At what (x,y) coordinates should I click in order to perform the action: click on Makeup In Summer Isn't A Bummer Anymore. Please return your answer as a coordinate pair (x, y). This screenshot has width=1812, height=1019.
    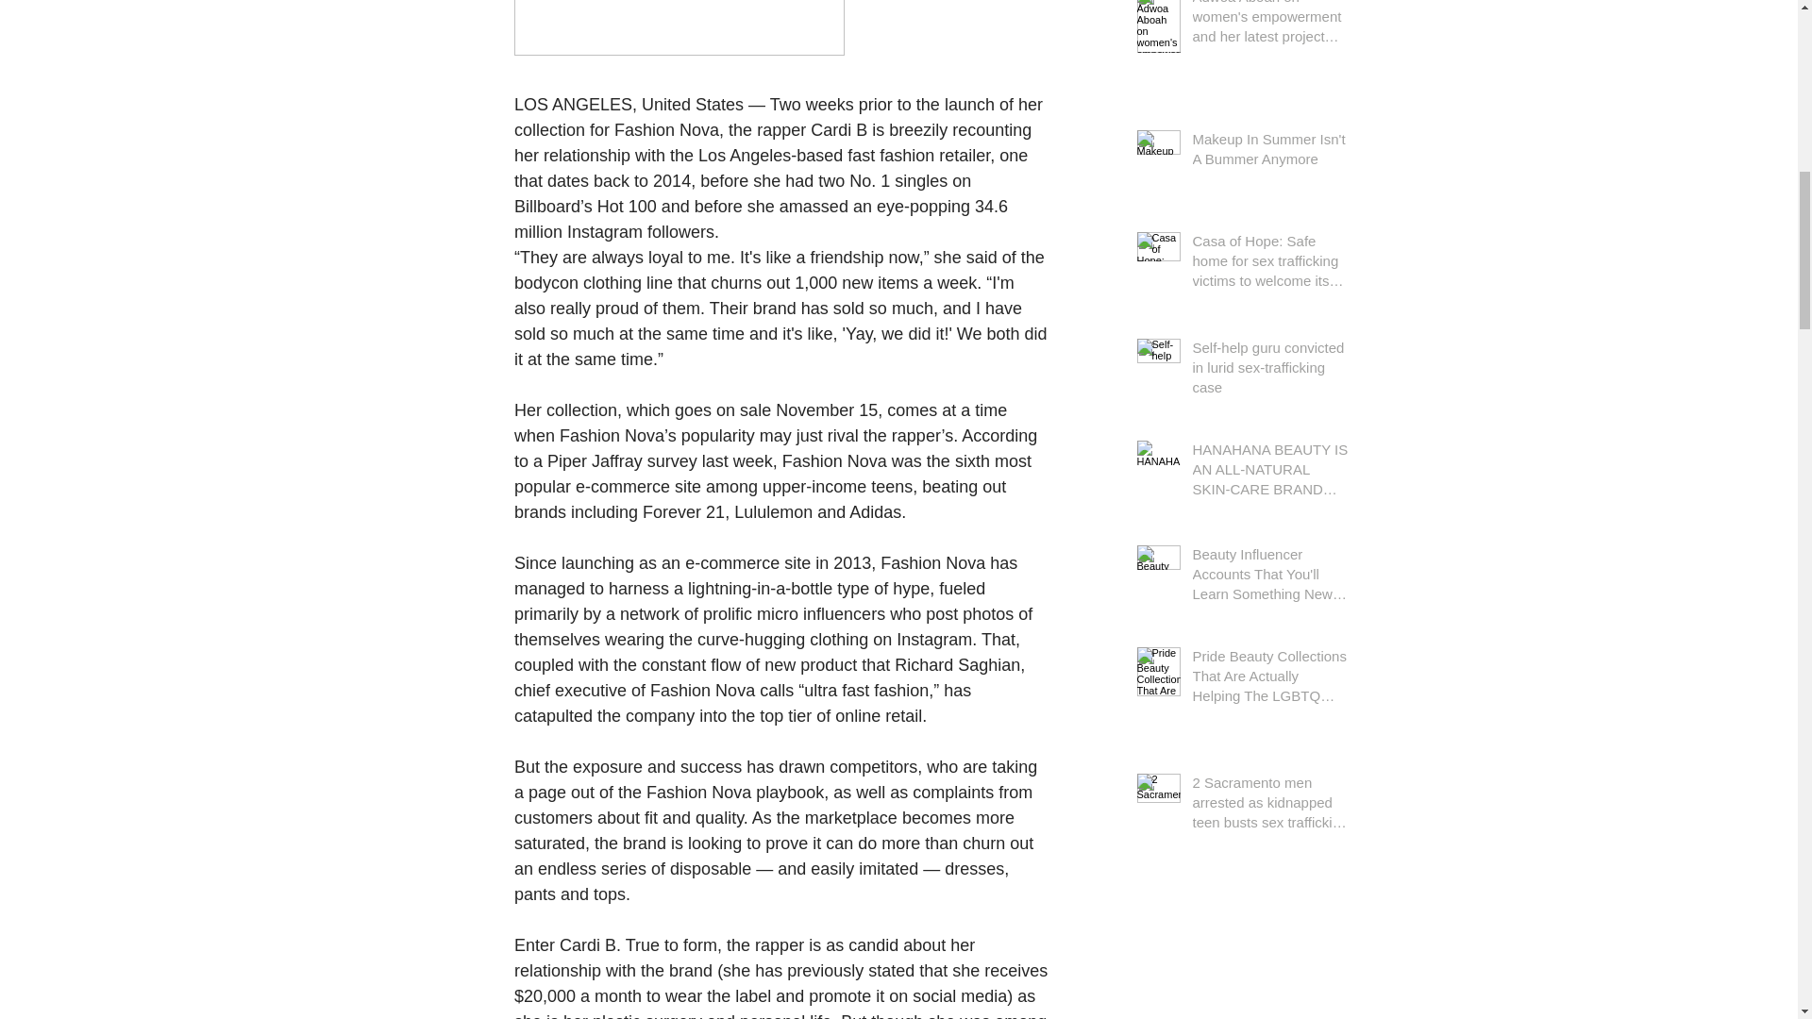
    Looking at the image, I should click on (1270, 151).